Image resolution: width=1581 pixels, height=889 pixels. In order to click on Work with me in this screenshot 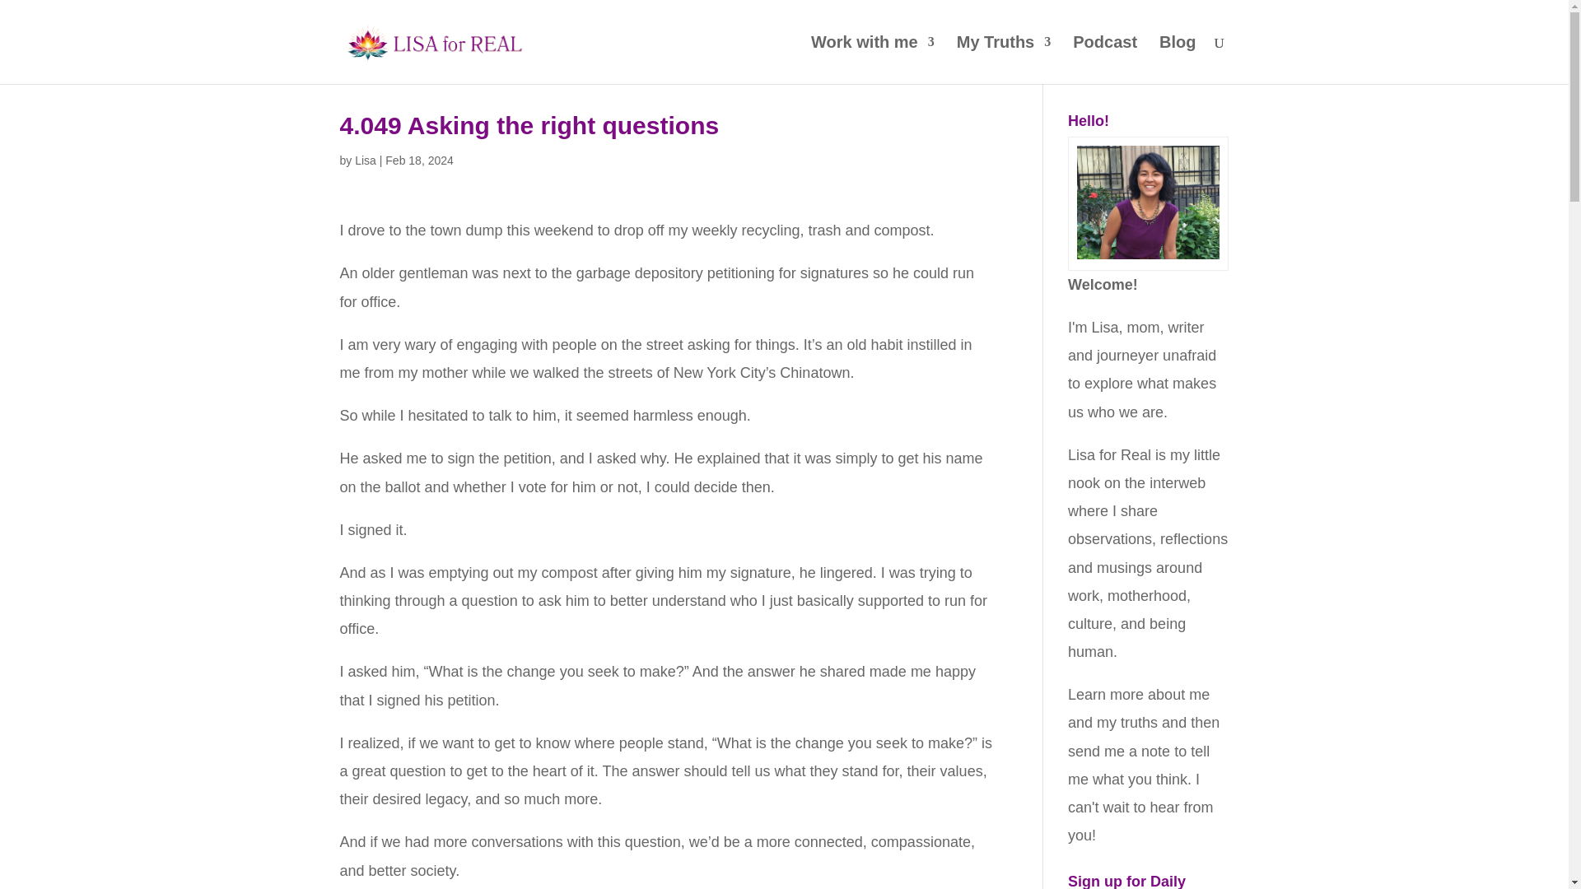, I will do `click(872, 59)`.